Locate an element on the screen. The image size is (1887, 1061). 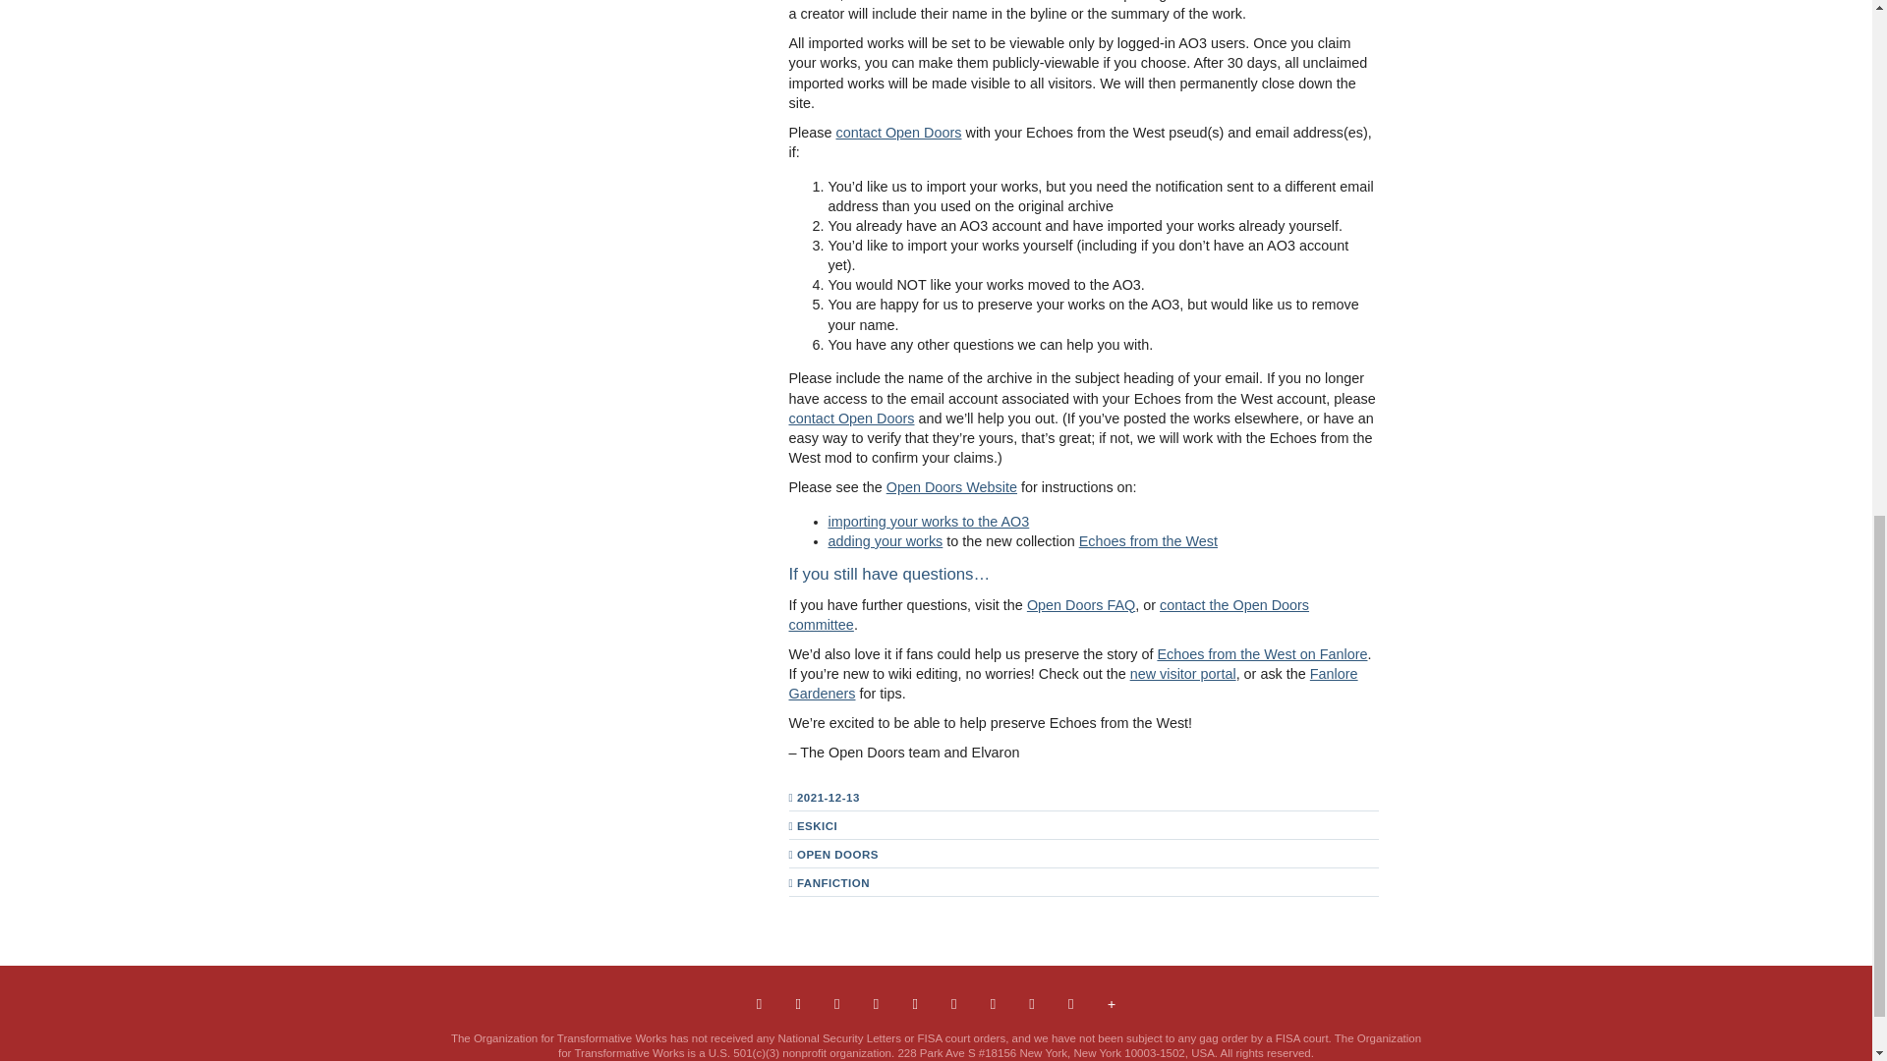
View all posts by Eskici is located at coordinates (817, 825).